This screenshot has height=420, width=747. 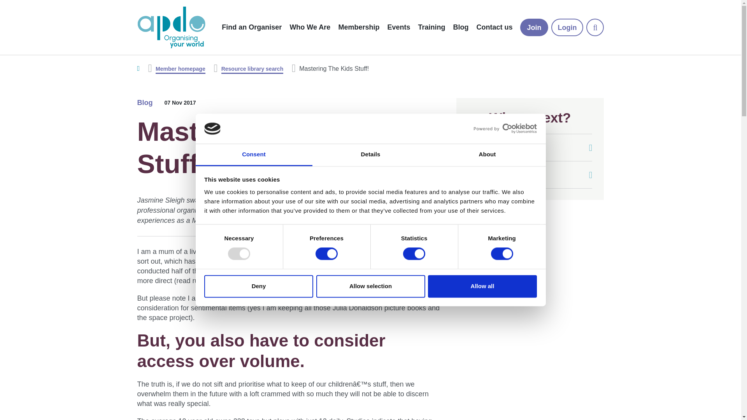 What do you see at coordinates (482, 286) in the screenshot?
I see `Allow all` at bounding box center [482, 286].